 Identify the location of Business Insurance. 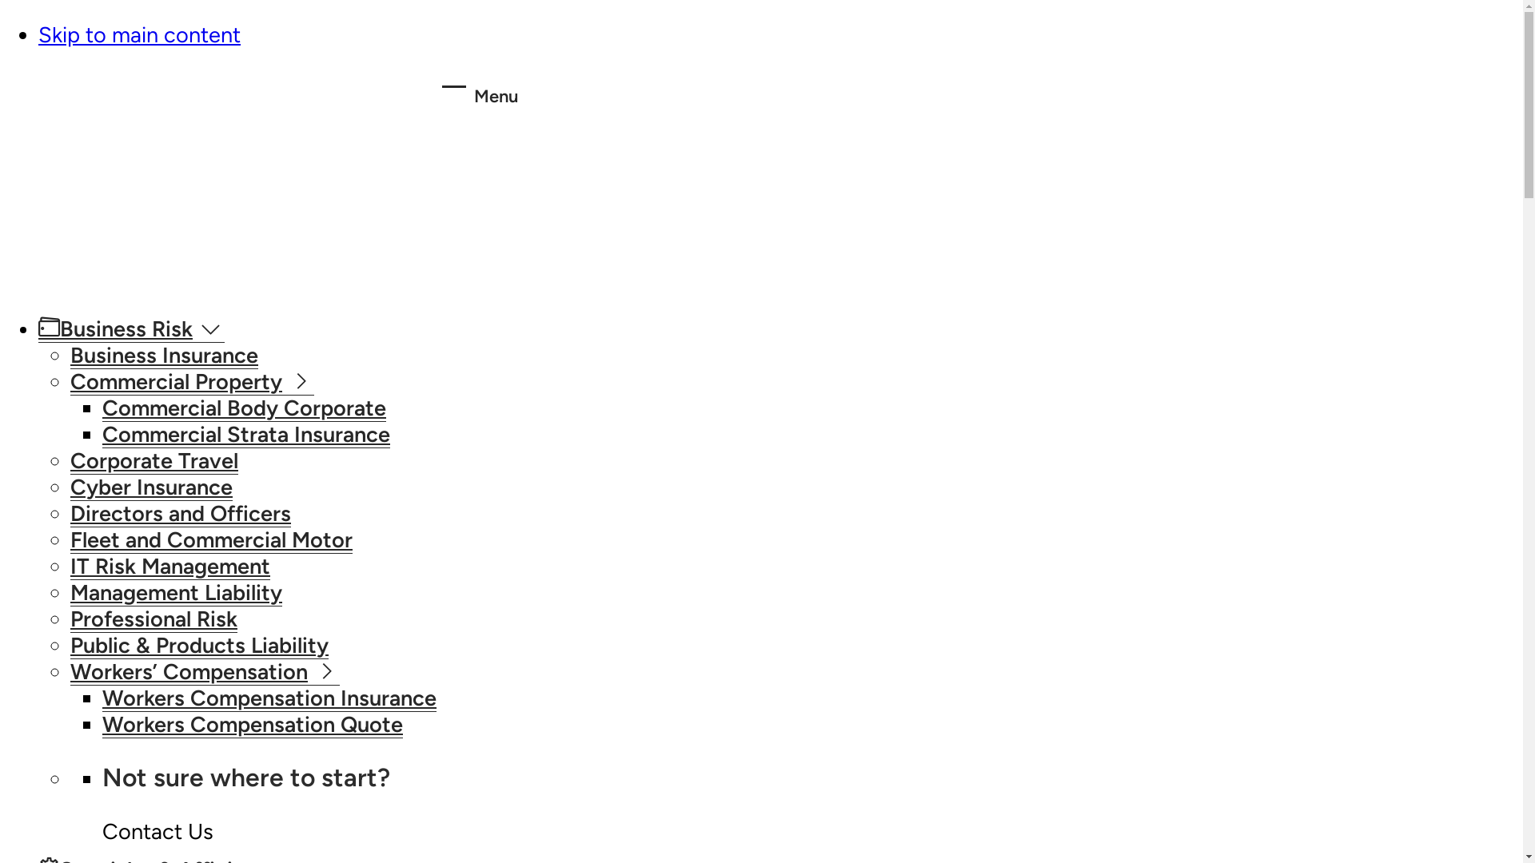
(165, 356).